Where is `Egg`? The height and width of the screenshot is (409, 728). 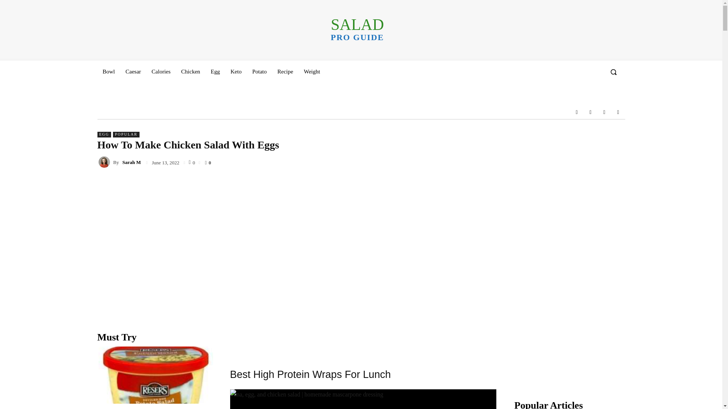 Egg is located at coordinates (215, 71).